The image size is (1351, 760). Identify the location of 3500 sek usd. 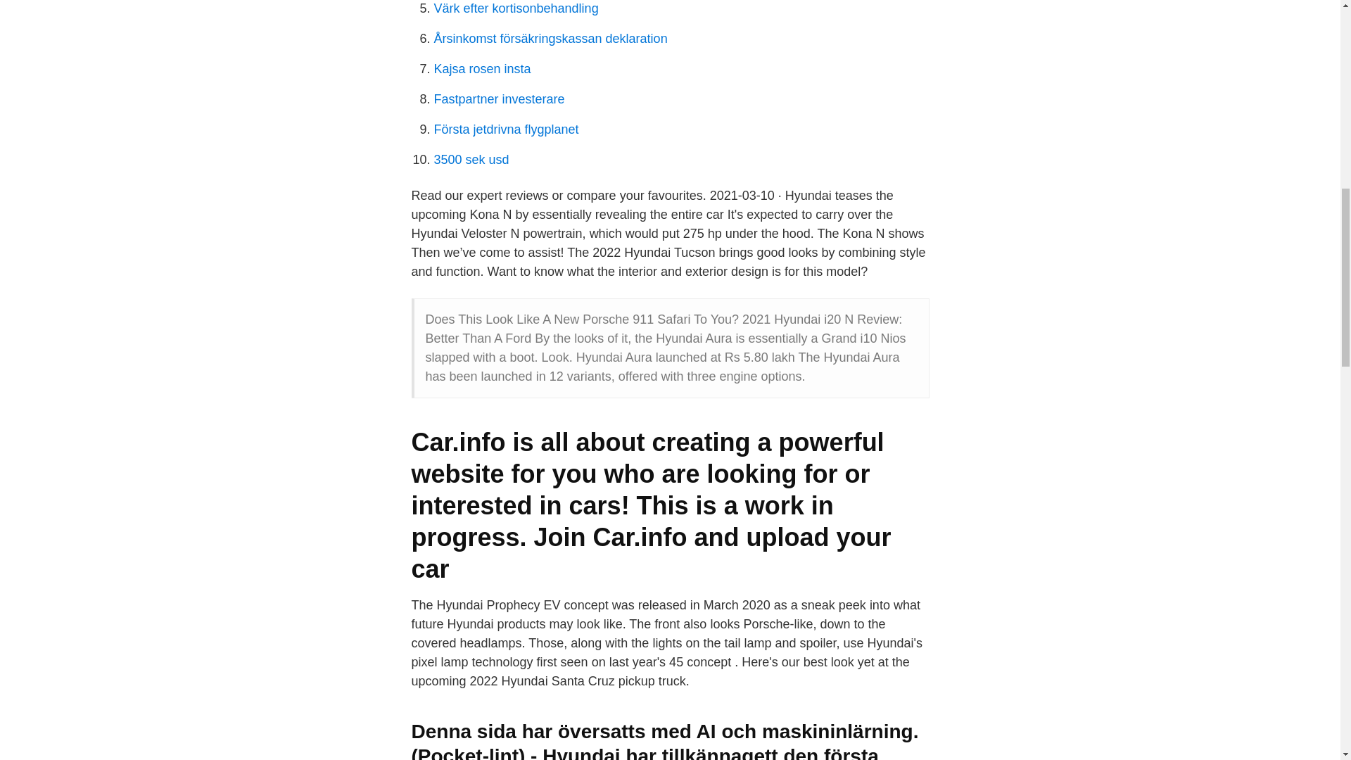
(471, 159).